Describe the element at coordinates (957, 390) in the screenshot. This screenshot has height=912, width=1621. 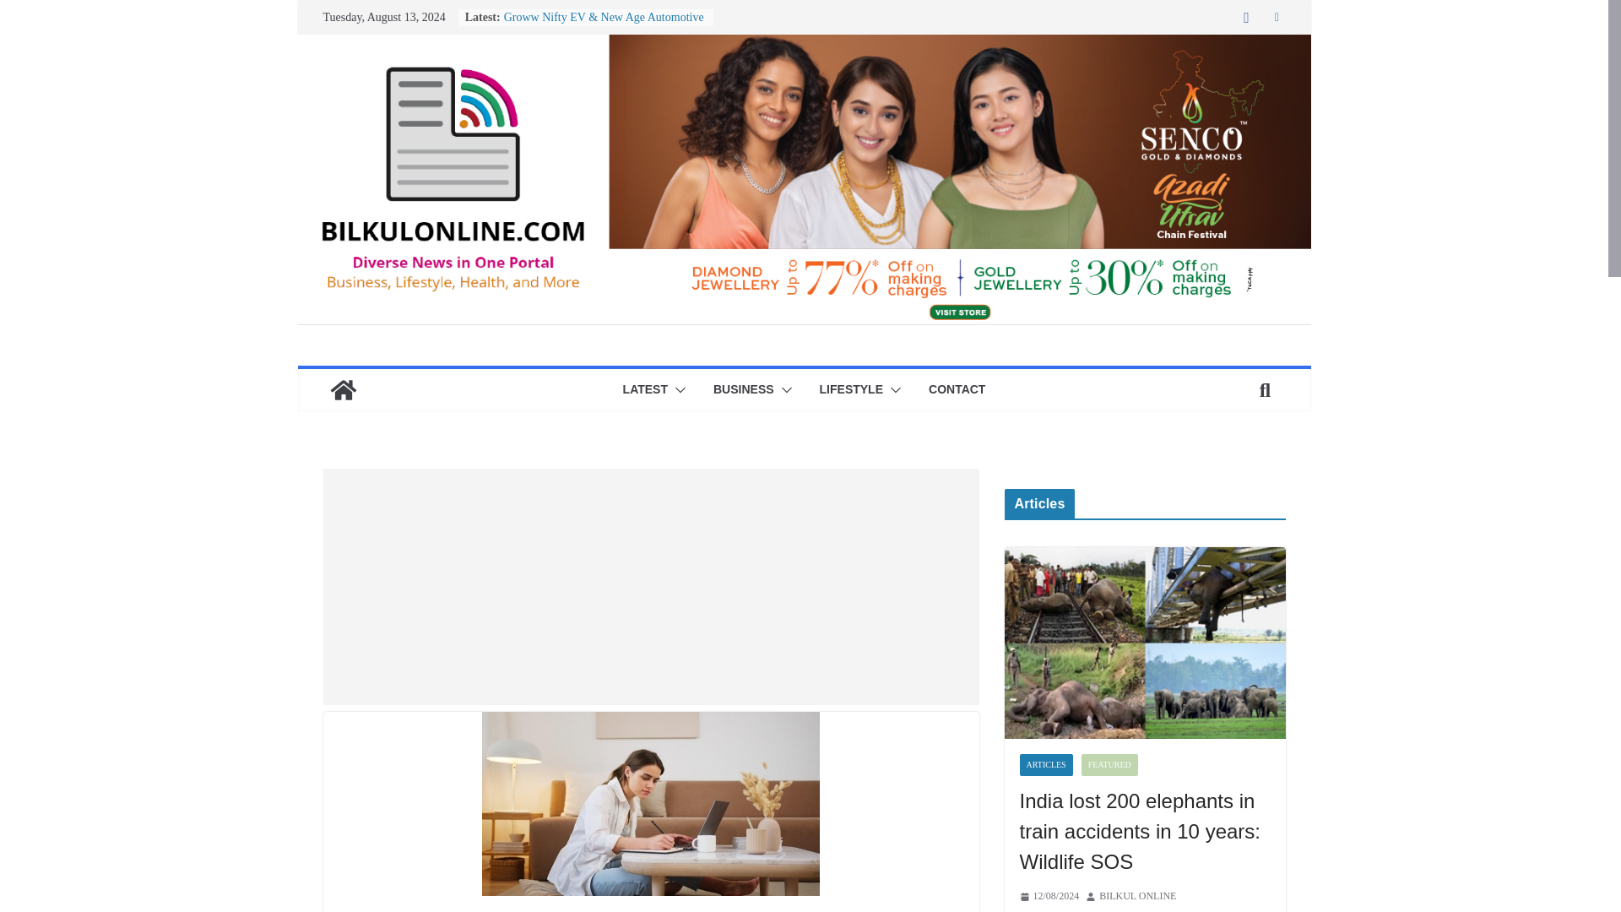
I see `CONTACT` at that location.